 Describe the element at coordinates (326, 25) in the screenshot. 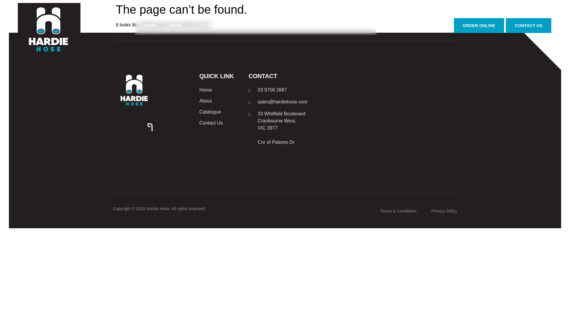

I see `CATALOGUE` at that location.